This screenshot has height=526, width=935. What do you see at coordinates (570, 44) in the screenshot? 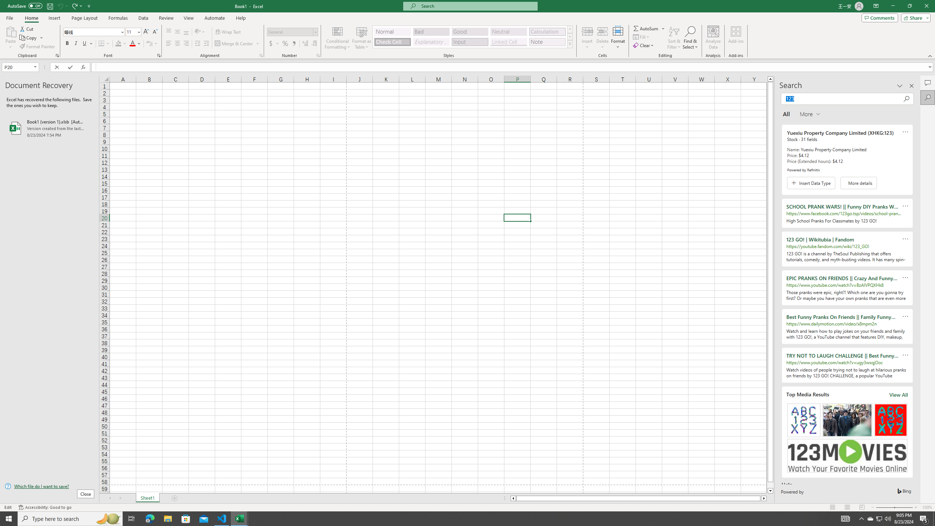
I see `Class: NetUIImage` at bounding box center [570, 44].